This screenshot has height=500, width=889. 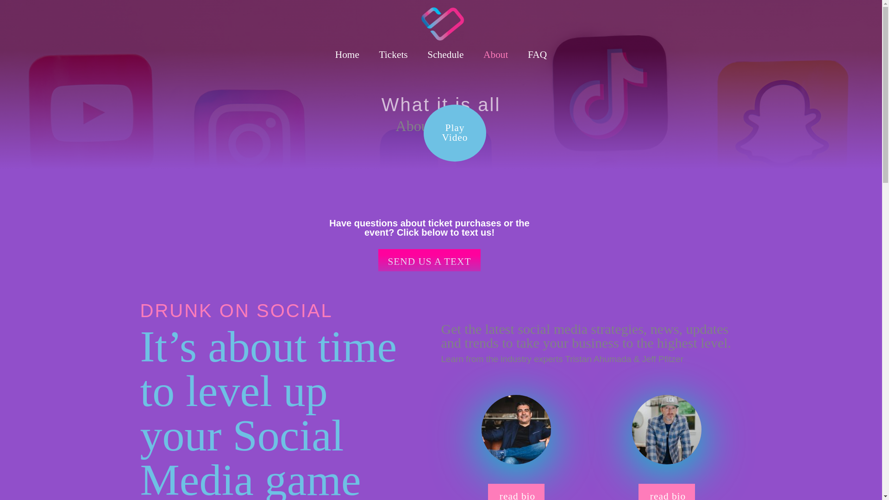 I want to click on Home, so click(x=347, y=54).